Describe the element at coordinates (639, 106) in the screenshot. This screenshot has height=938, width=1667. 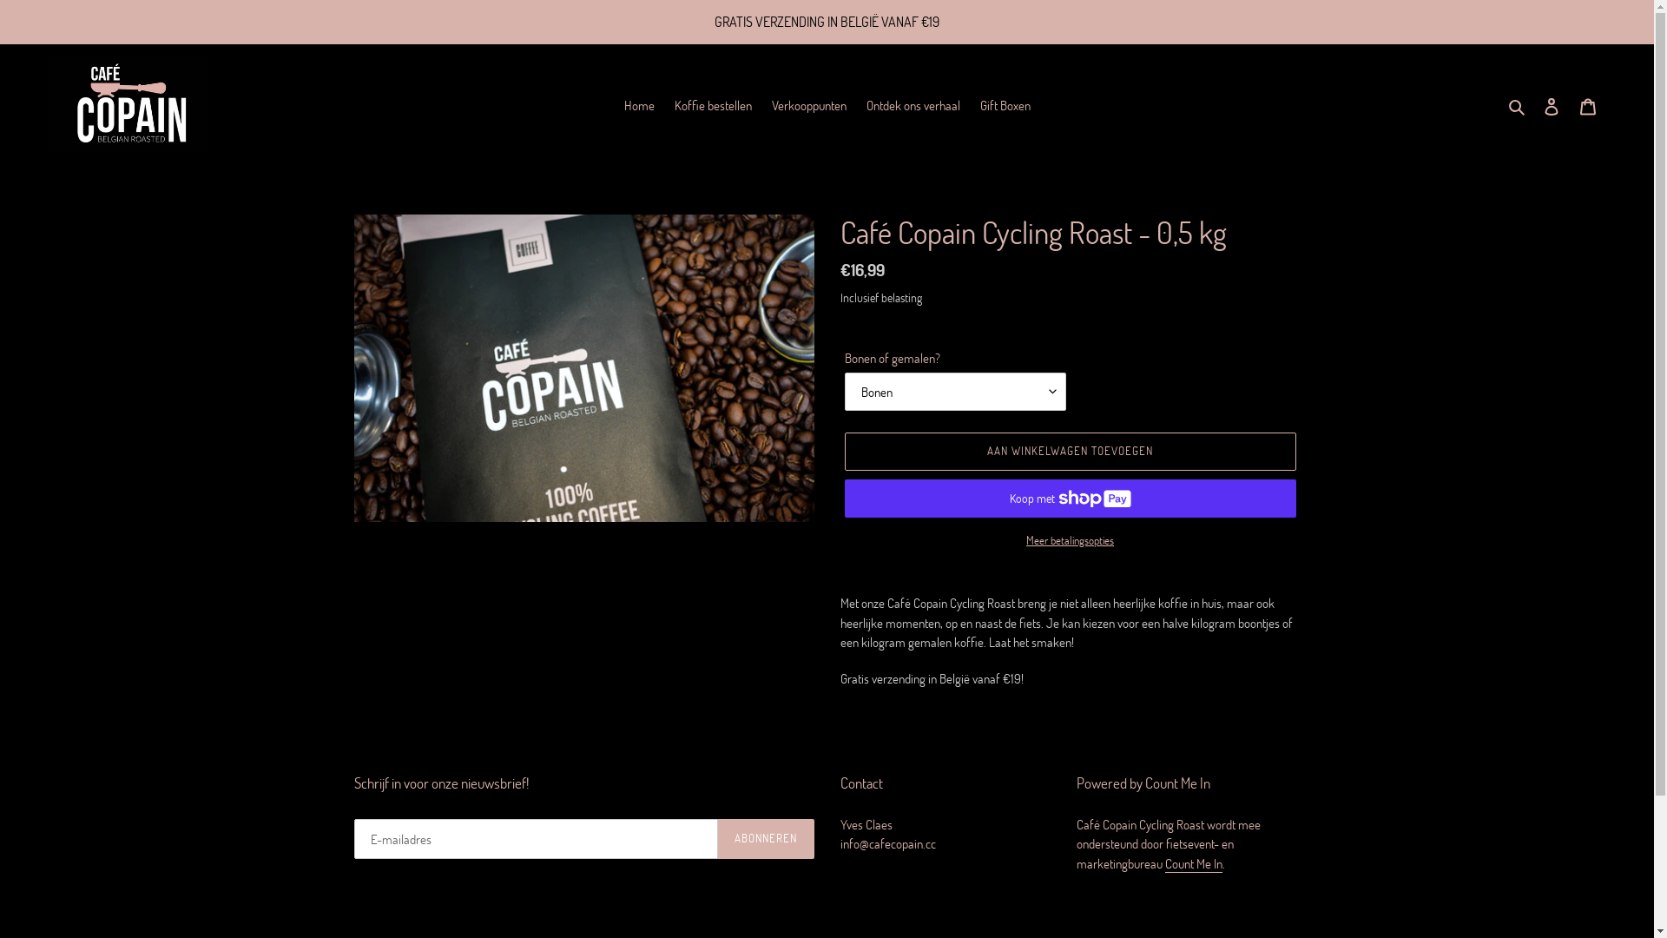
I see `Home` at that location.